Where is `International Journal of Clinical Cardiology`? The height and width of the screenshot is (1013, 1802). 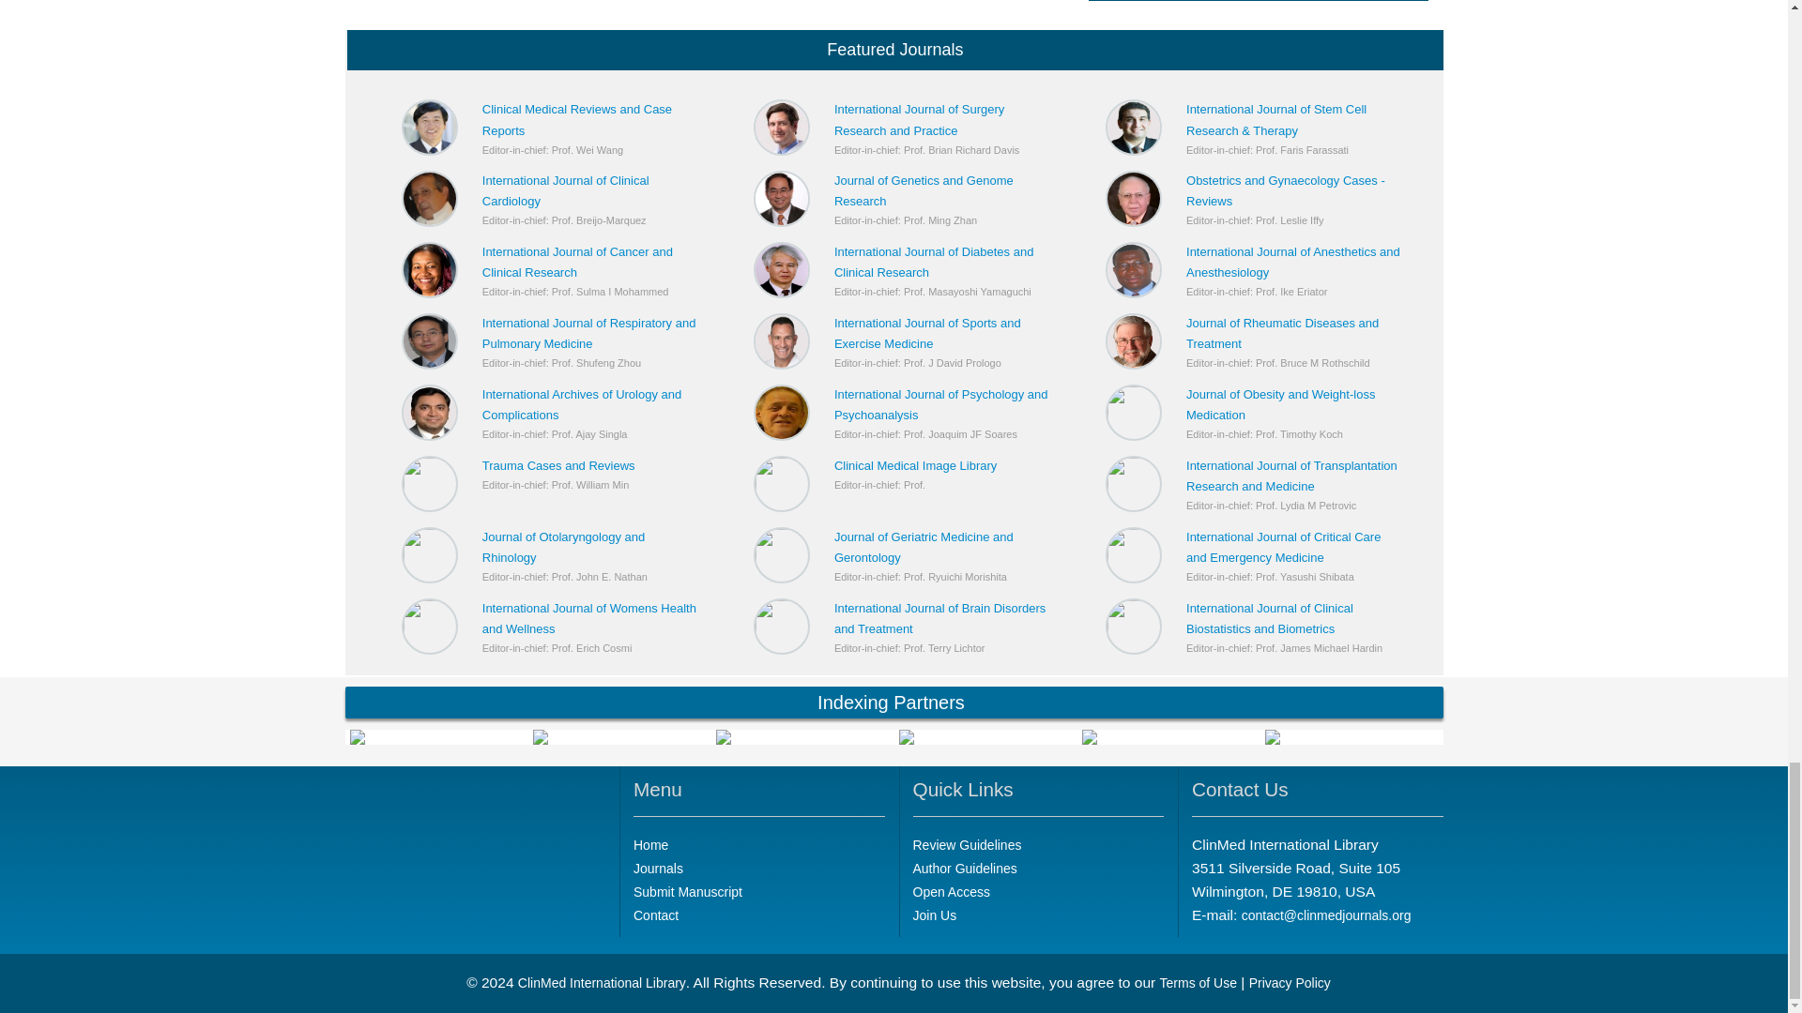
International Journal of Clinical Cardiology is located at coordinates (565, 190).